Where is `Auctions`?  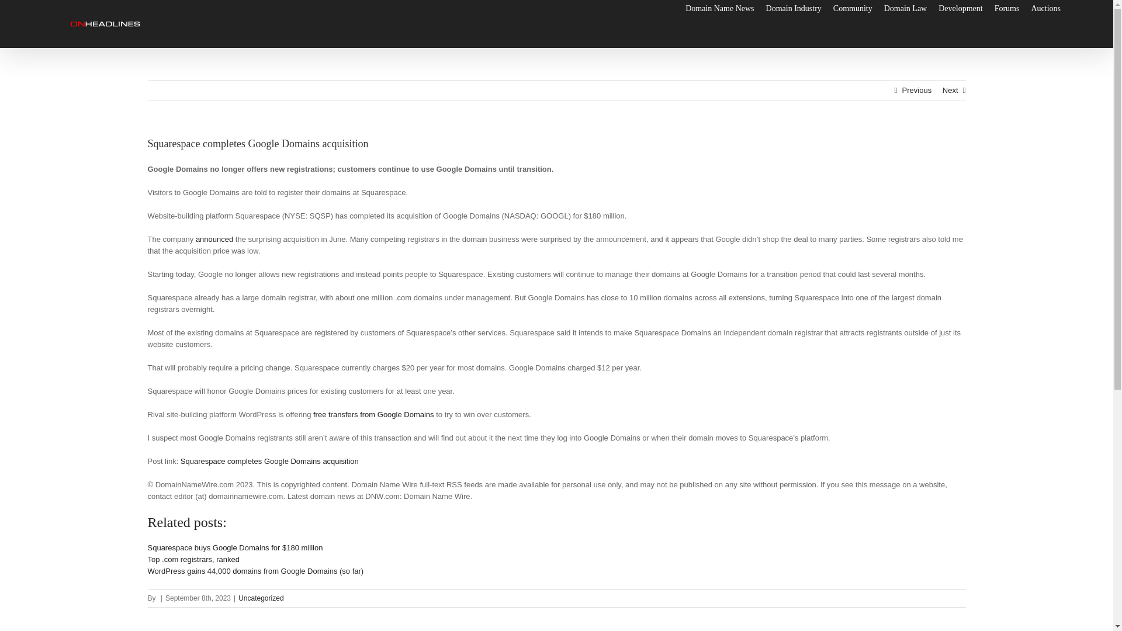 Auctions is located at coordinates (1045, 9).